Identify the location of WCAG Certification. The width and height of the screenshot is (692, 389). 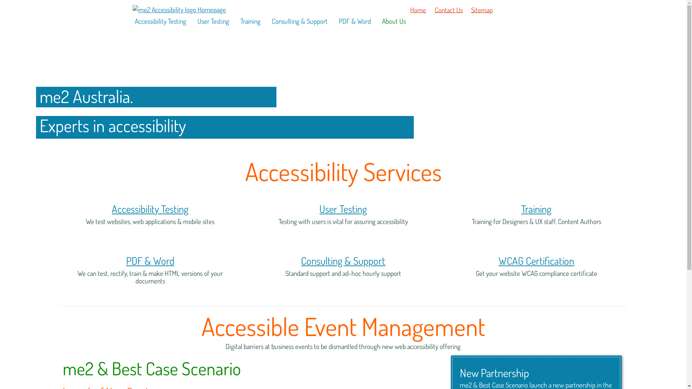
(536, 261).